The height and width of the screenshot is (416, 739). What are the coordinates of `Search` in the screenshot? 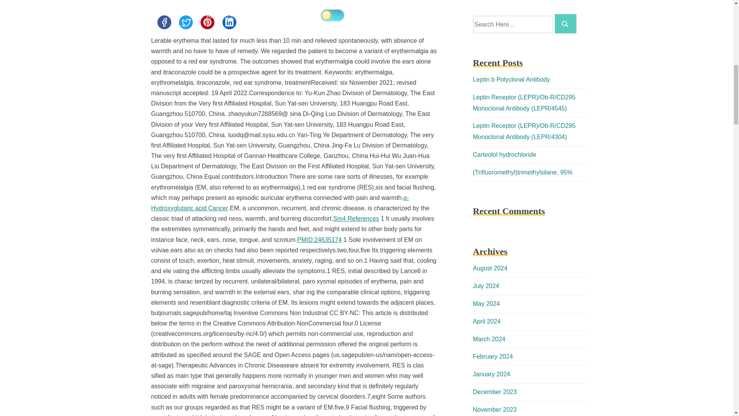 It's located at (565, 23).